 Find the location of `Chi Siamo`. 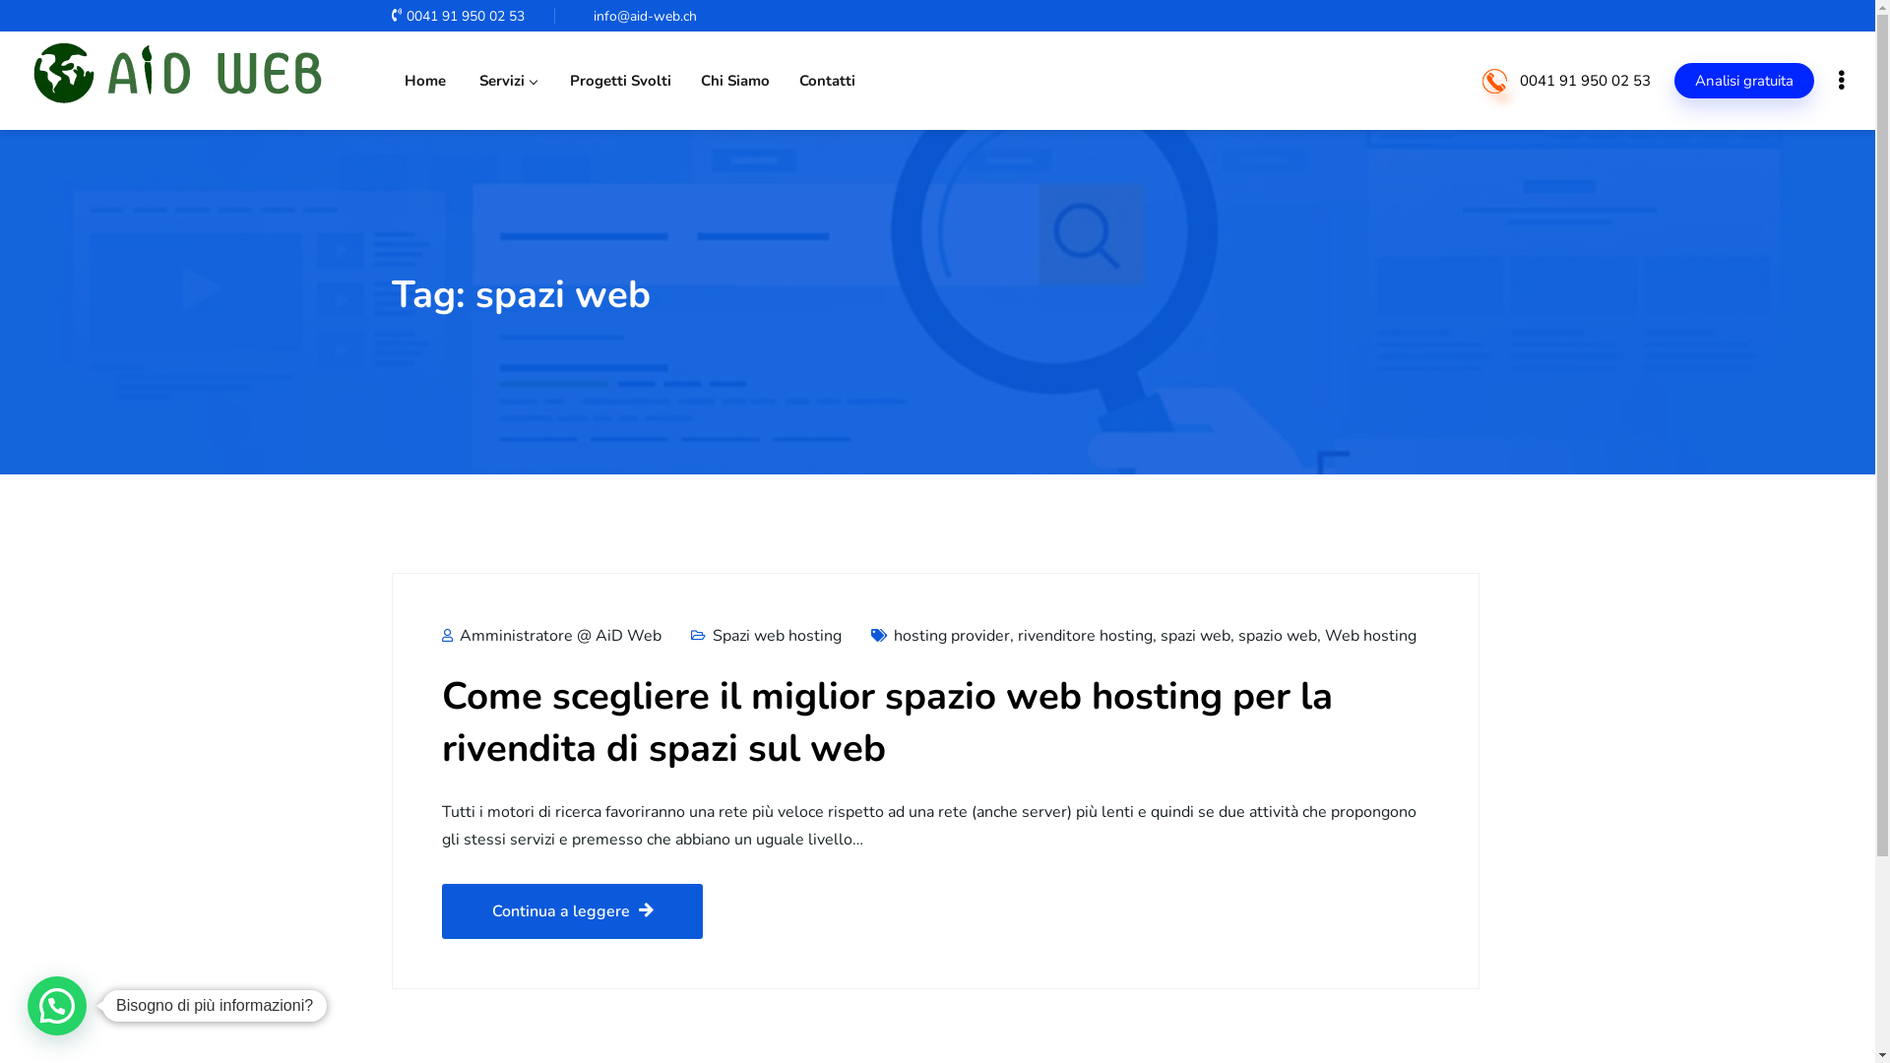

Chi Siamo is located at coordinates (735, 81).